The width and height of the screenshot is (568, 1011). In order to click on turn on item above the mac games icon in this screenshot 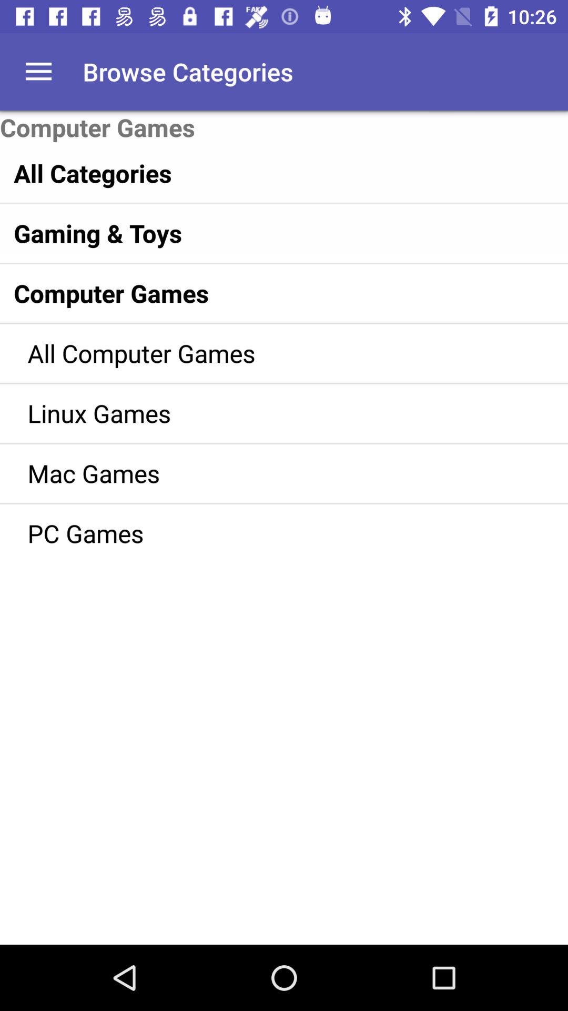, I will do `click(268, 413)`.